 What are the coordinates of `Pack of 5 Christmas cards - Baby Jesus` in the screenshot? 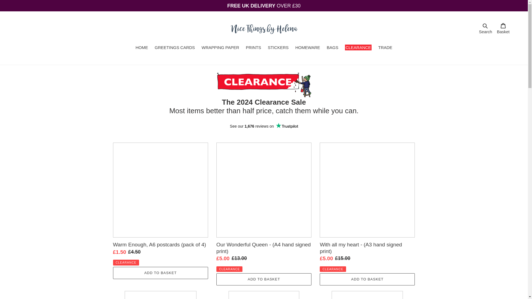 It's located at (385, 48).